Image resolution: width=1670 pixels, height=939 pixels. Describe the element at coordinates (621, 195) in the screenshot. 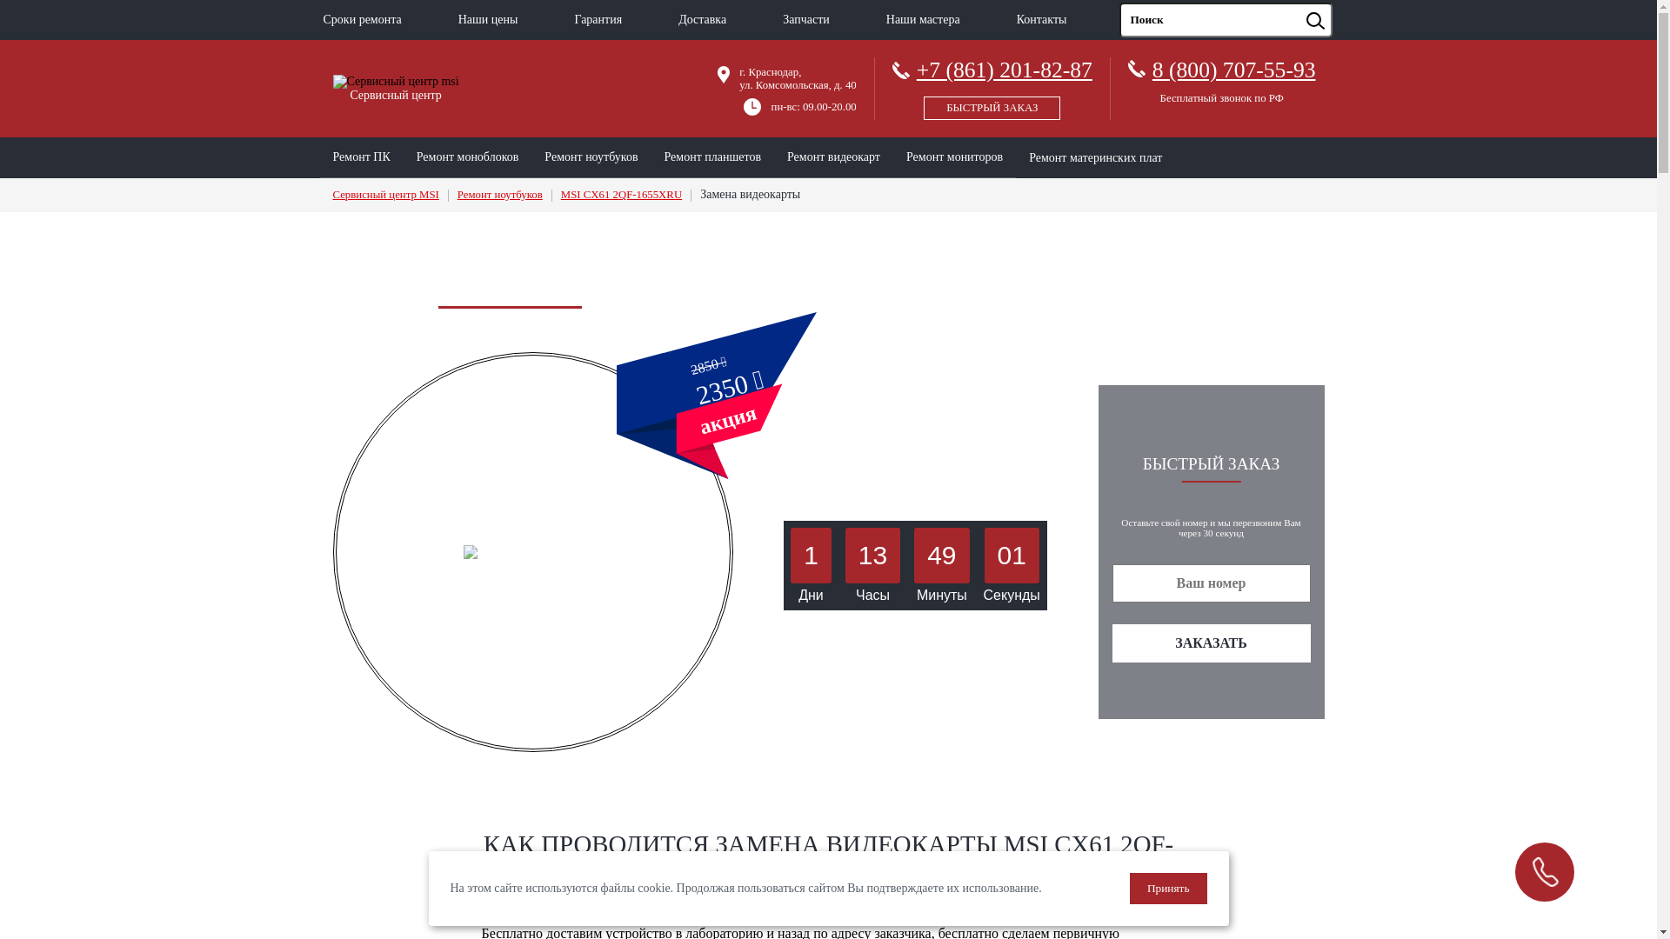

I see `MSI CX61 2QF-1655XRU` at that location.